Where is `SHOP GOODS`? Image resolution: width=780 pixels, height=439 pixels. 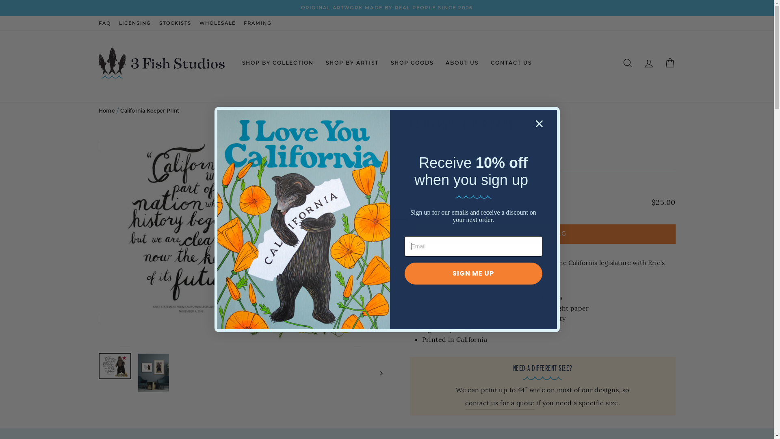
SHOP GOODS is located at coordinates (412, 63).